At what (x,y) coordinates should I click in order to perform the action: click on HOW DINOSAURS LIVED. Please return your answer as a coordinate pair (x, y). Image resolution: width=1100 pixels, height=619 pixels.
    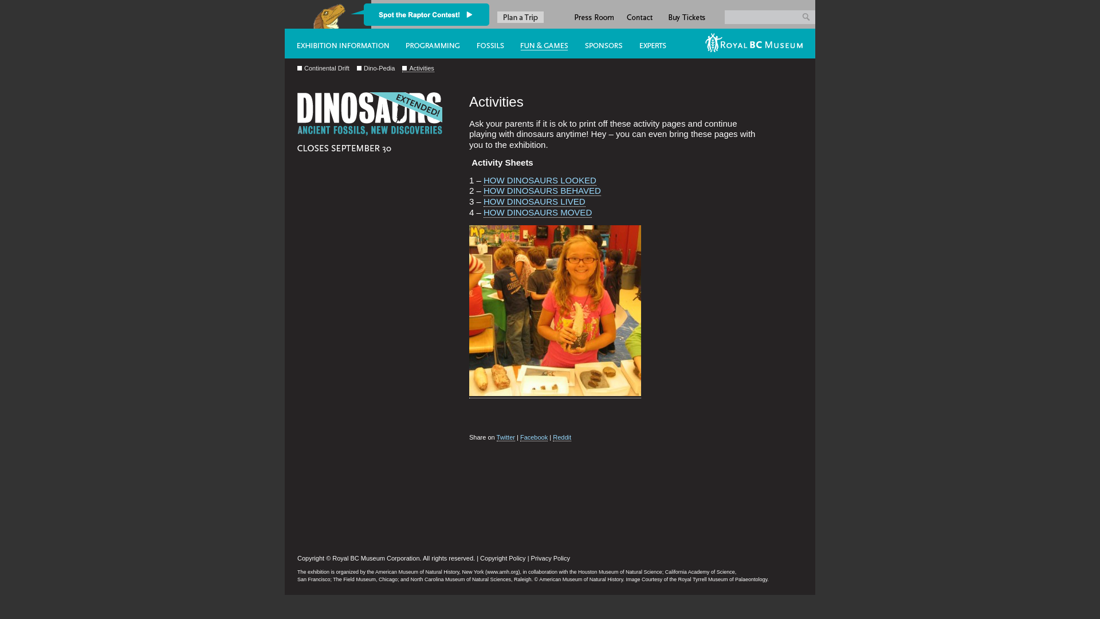
    Looking at the image, I should click on (535, 202).